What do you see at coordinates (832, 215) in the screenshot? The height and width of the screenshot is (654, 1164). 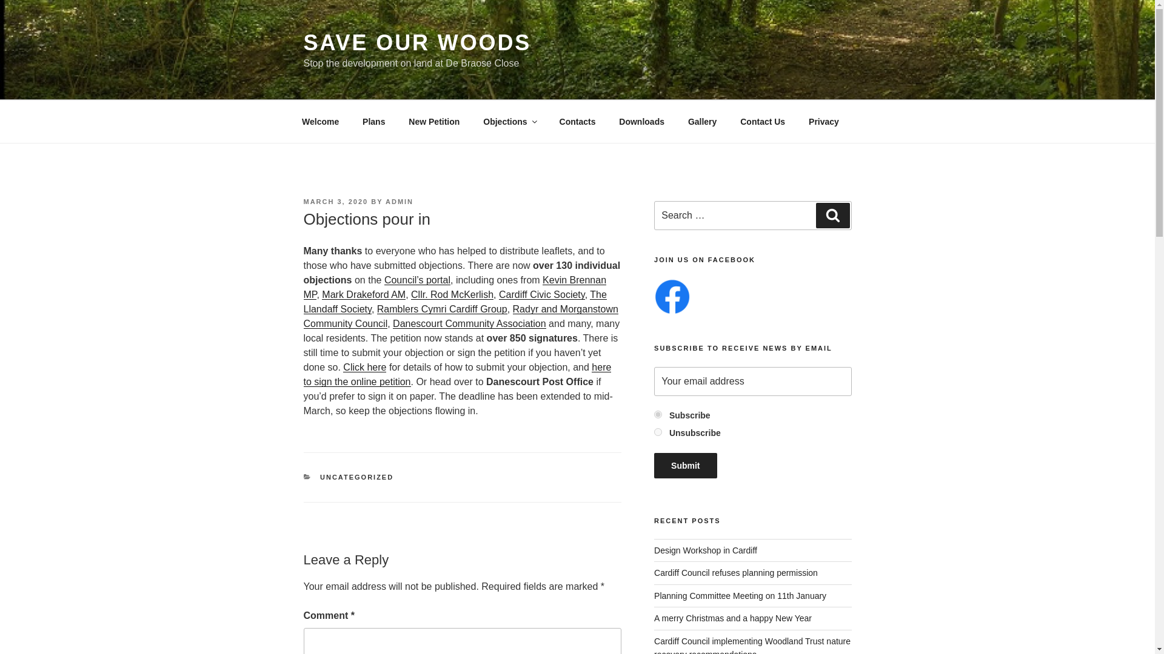 I see `Search` at bounding box center [832, 215].